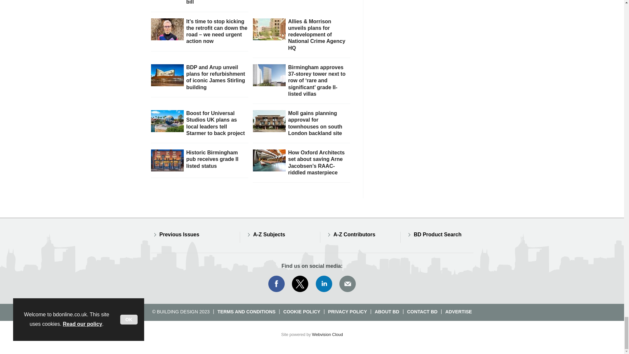  Describe the element at coordinates (276, 284) in the screenshot. I see `Connect with us on Facebook` at that location.